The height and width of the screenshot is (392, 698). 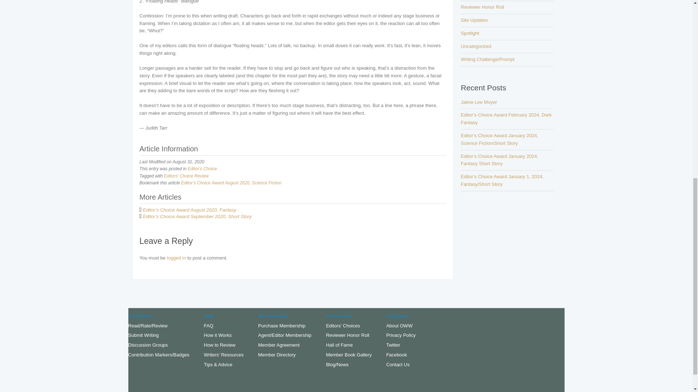 I want to click on Uncategorized, so click(x=476, y=46).